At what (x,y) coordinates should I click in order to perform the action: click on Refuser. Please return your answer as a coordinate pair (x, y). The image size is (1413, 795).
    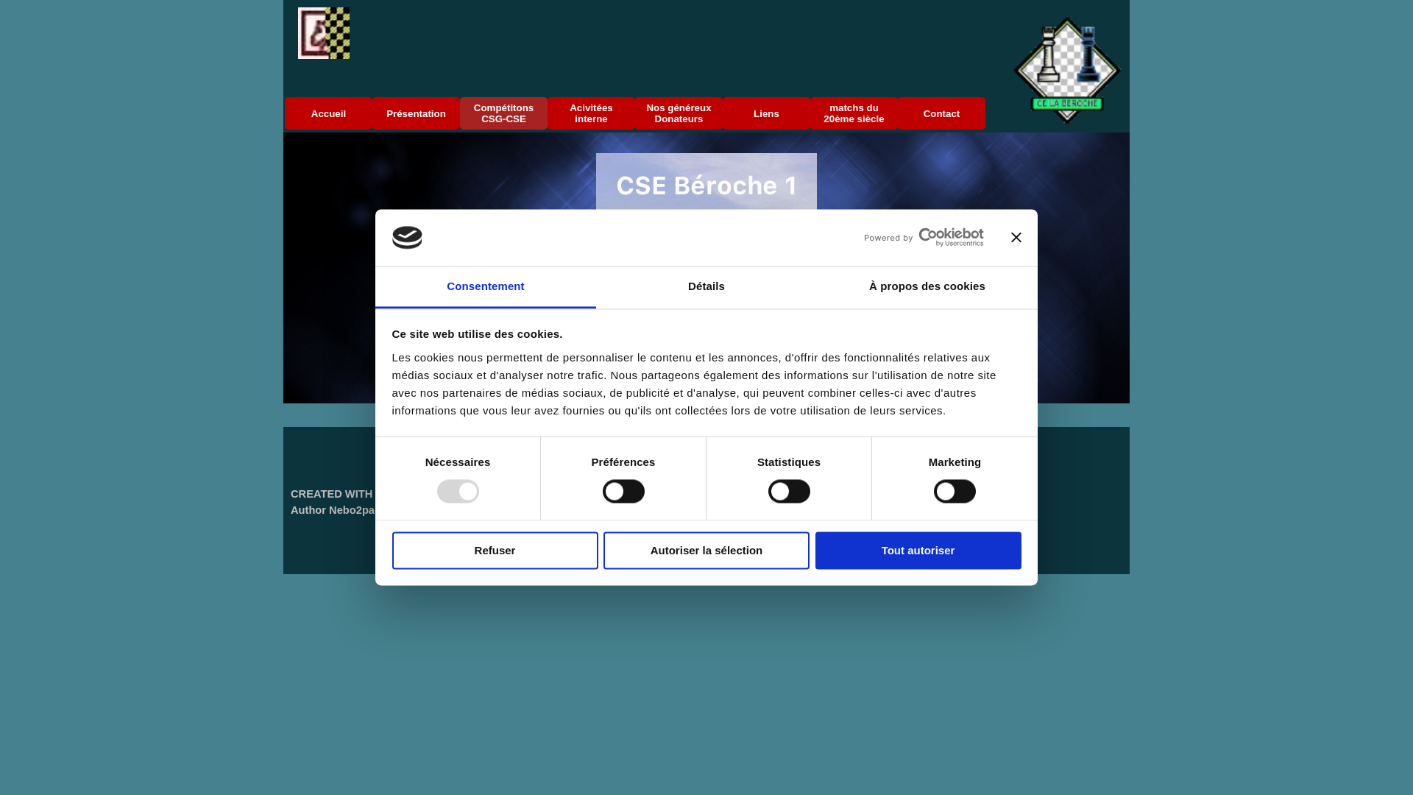
    Looking at the image, I should click on (495, 551).